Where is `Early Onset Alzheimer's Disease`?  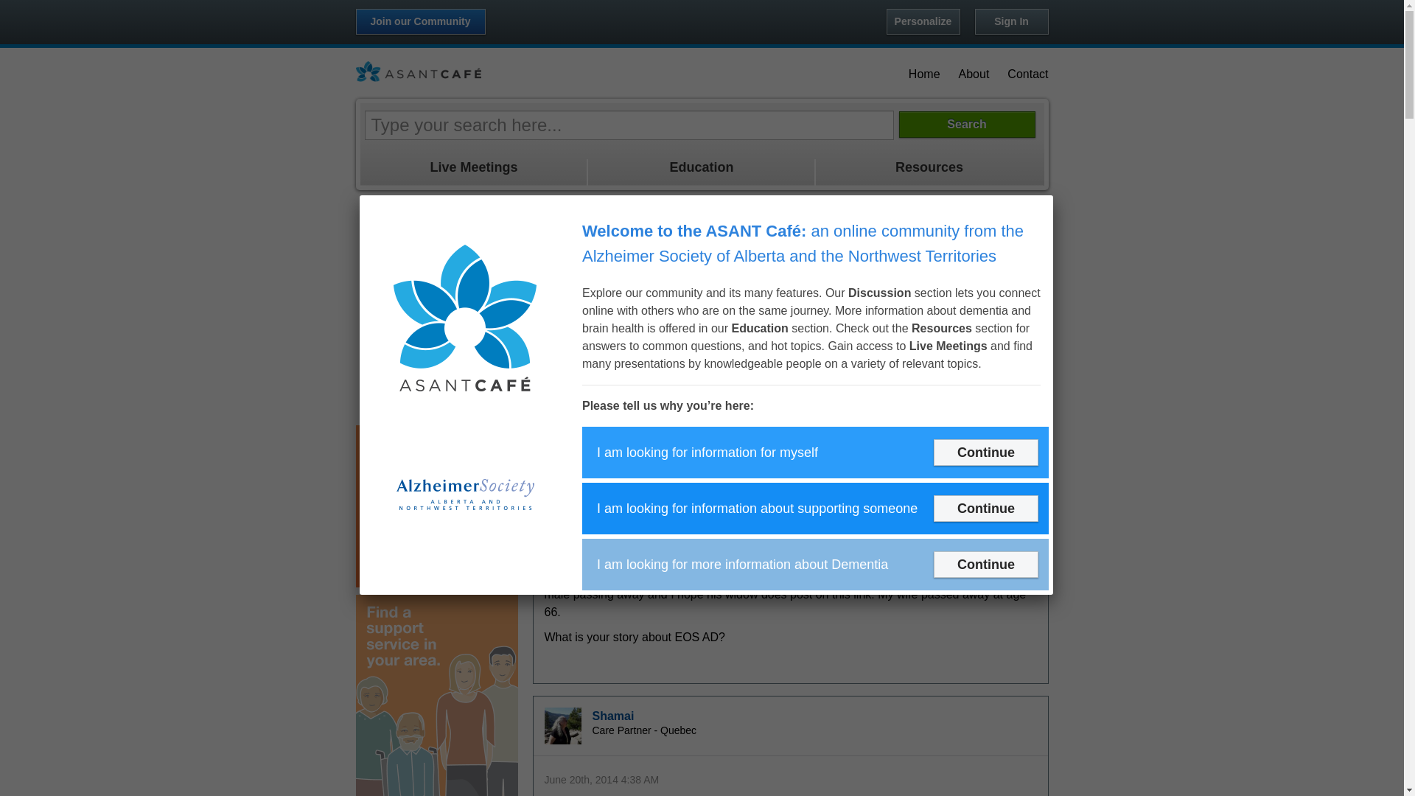 Early Onset Alzheimer's Disease is located at coordinates (917, 245).